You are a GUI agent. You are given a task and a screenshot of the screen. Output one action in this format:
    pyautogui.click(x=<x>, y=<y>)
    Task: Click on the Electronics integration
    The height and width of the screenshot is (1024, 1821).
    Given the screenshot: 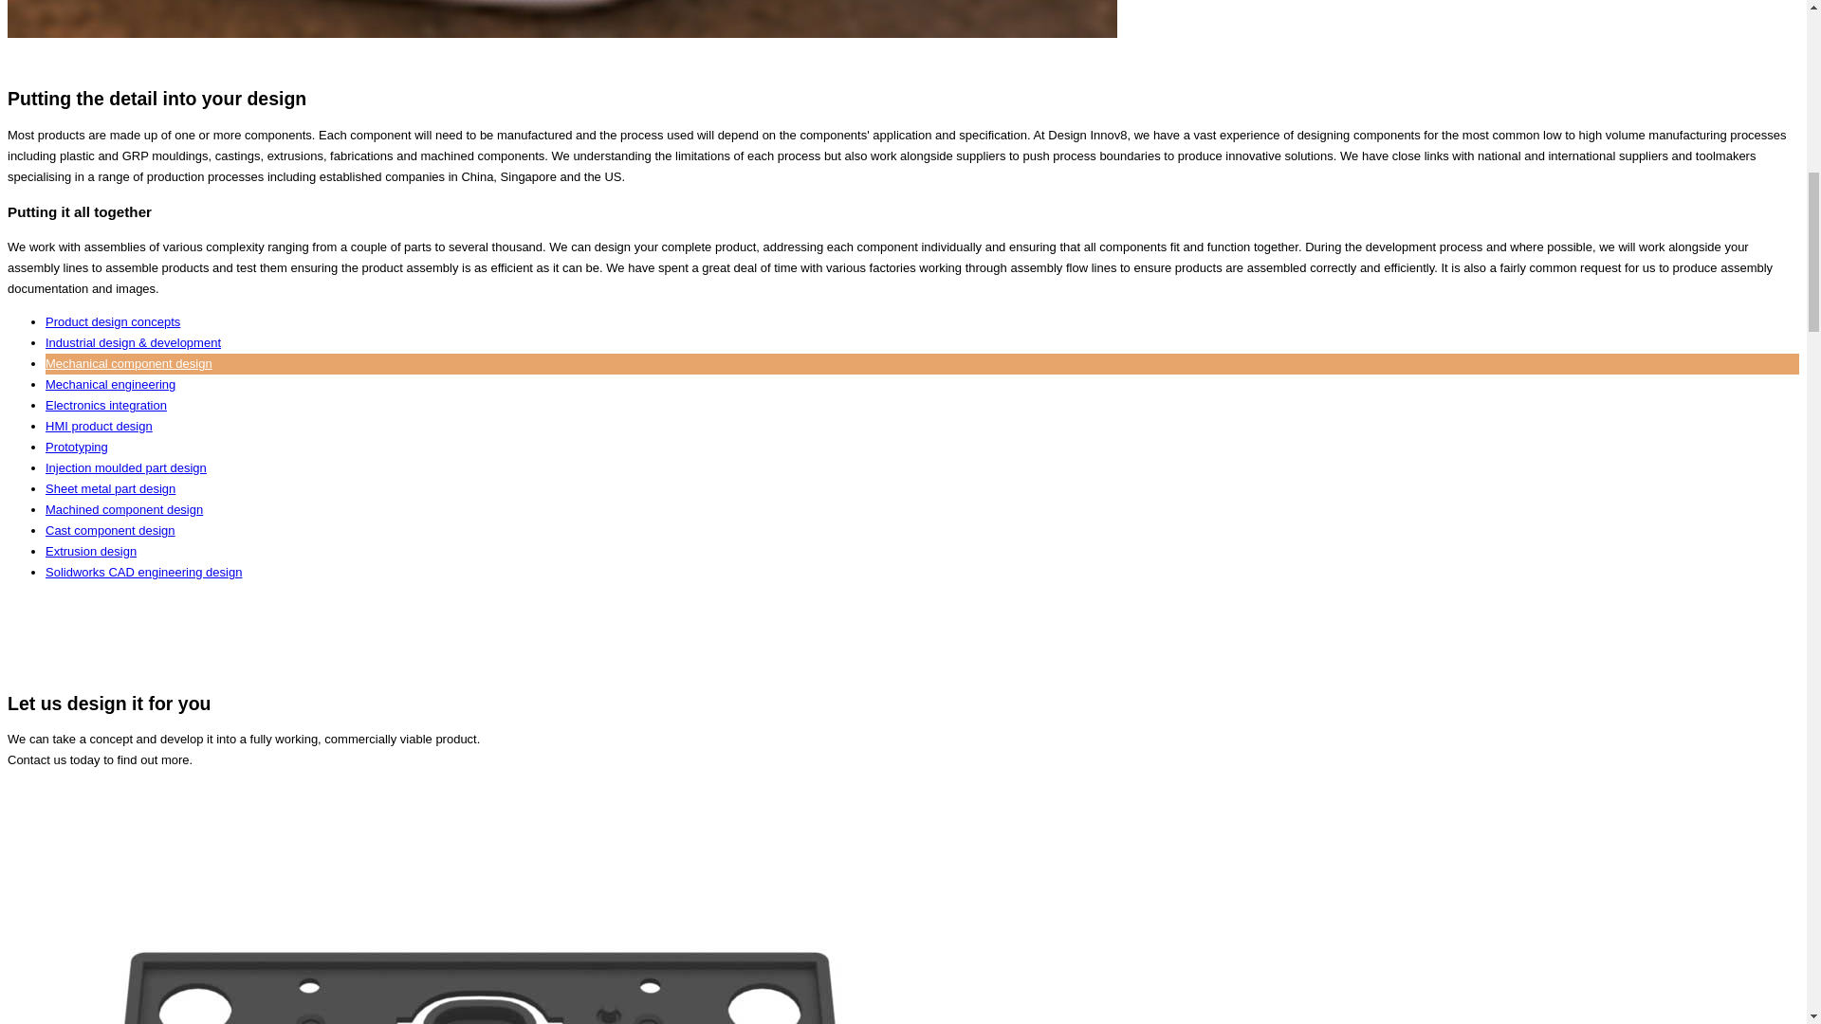 What is the action you would take?
    pyautogui.click(x=106, y=406)
    